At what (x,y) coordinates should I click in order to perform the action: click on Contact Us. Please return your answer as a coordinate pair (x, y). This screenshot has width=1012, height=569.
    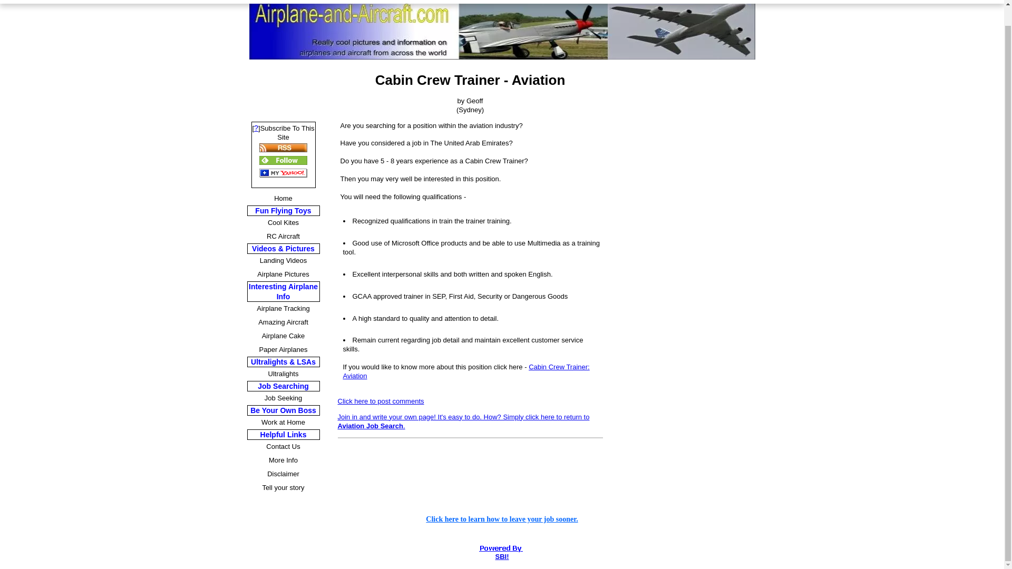
    Looking at the image, I should click on (283, 446).